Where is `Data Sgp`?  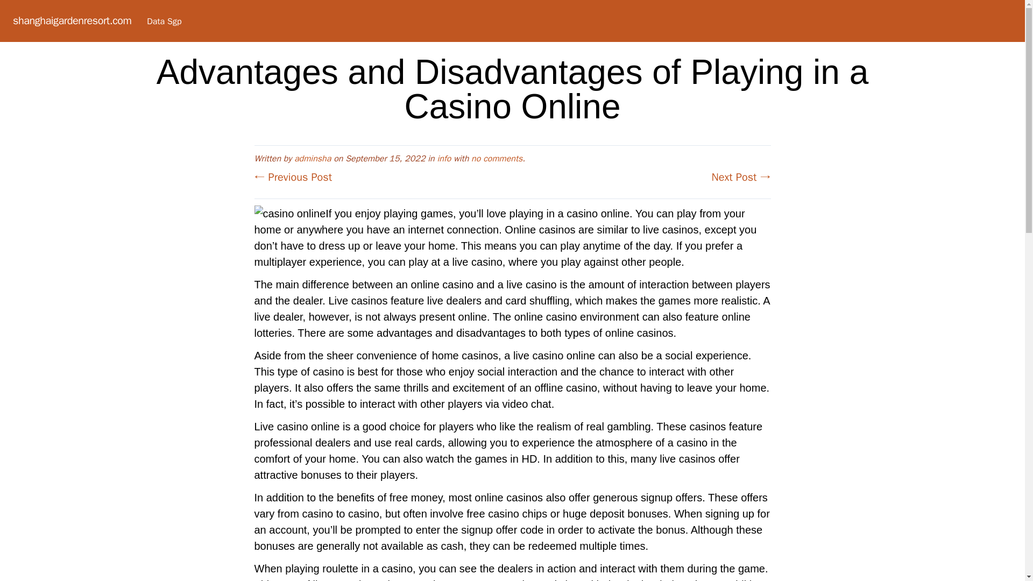
Data Sgp is located at coordinates (164, 22).